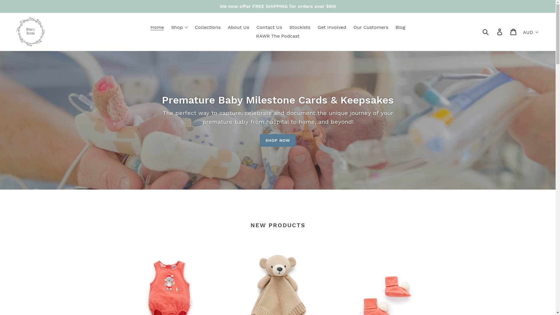 Image resolution: width=560 pixels, height=315 pixels. Describe the element at coordinates (278, 141) in the screenshot. I see `SHOP NOW` at that location.